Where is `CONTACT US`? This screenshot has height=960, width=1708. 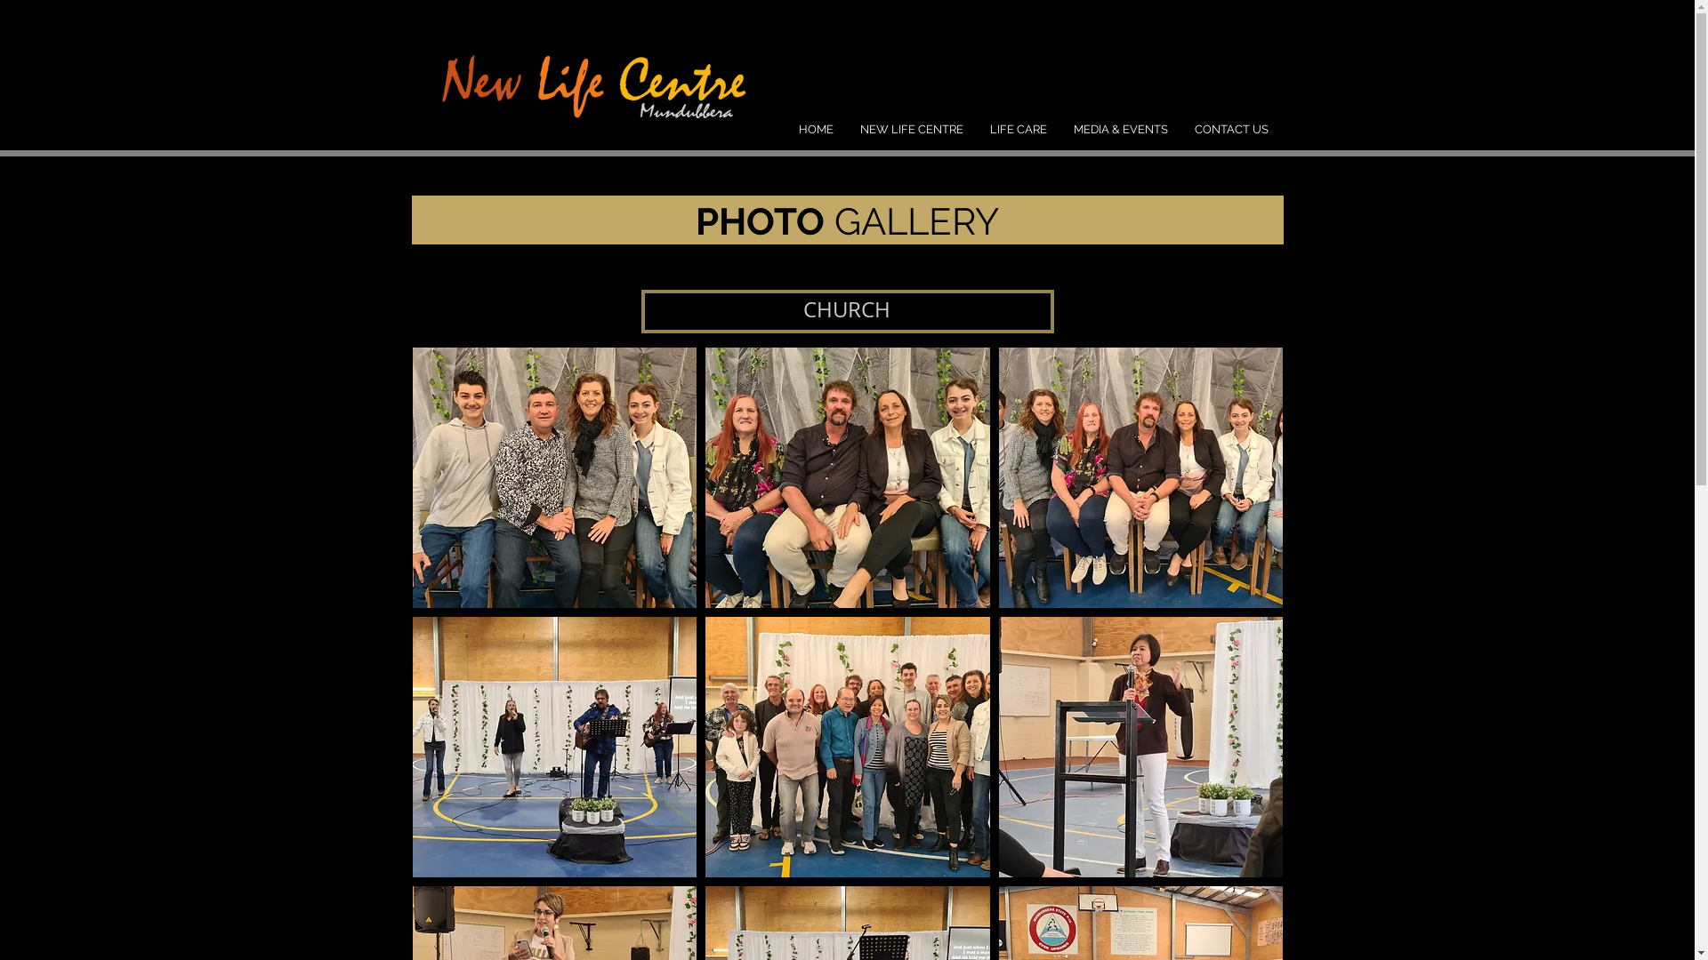 CONTACT US is located at coordinates (1231, 130).